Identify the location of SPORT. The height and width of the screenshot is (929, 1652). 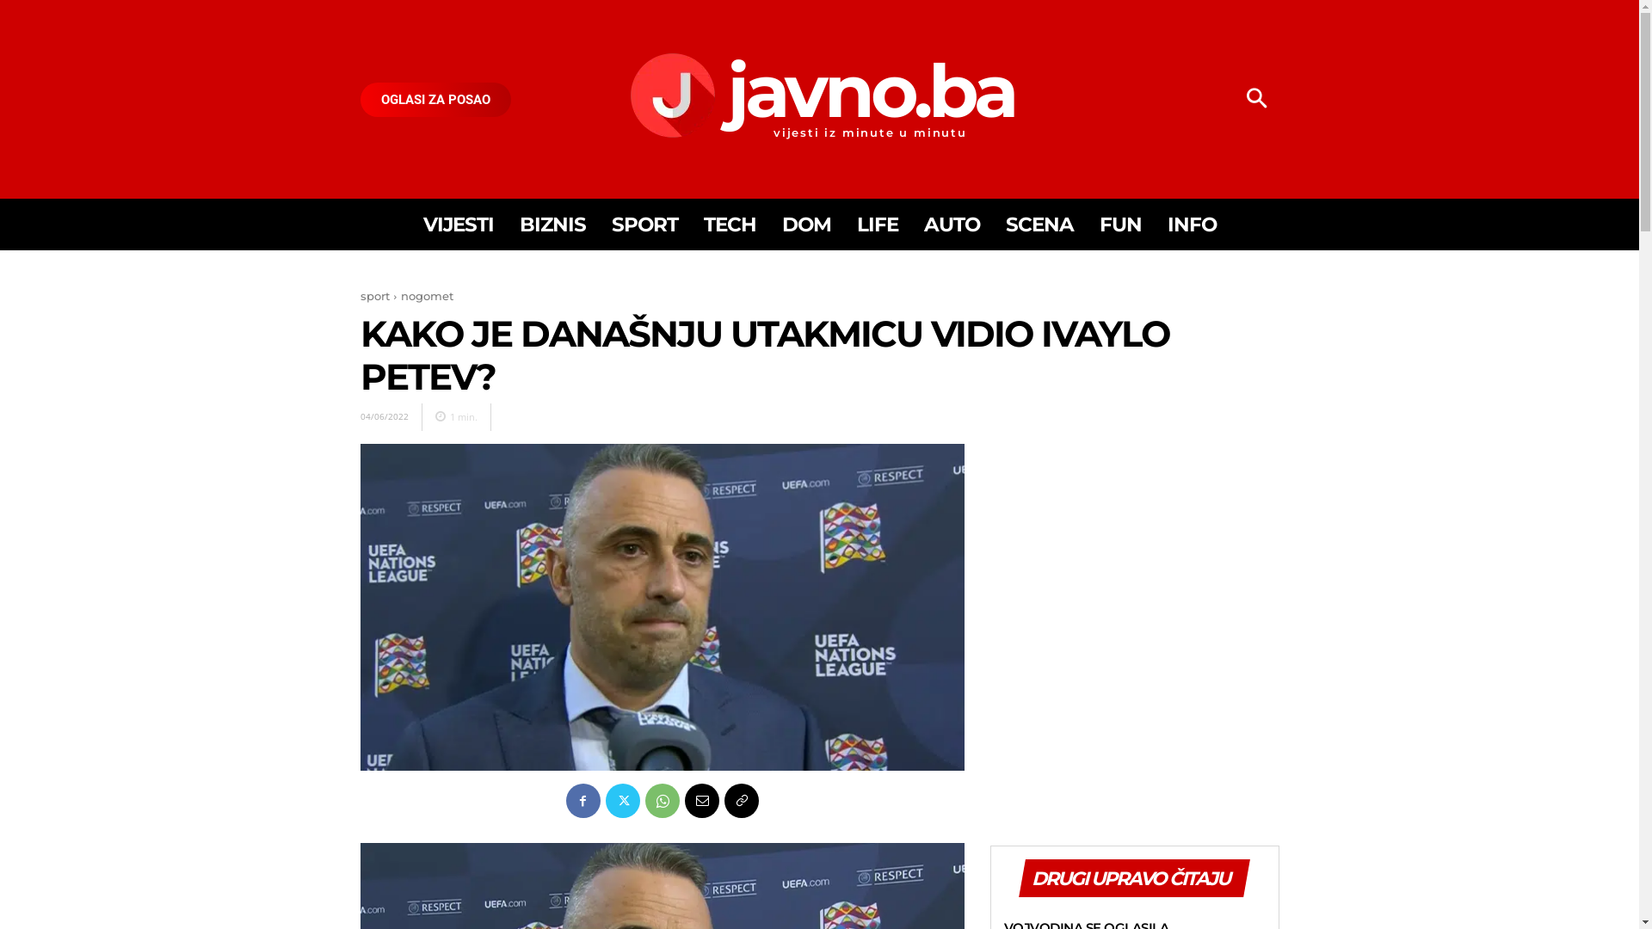
(644, 225).